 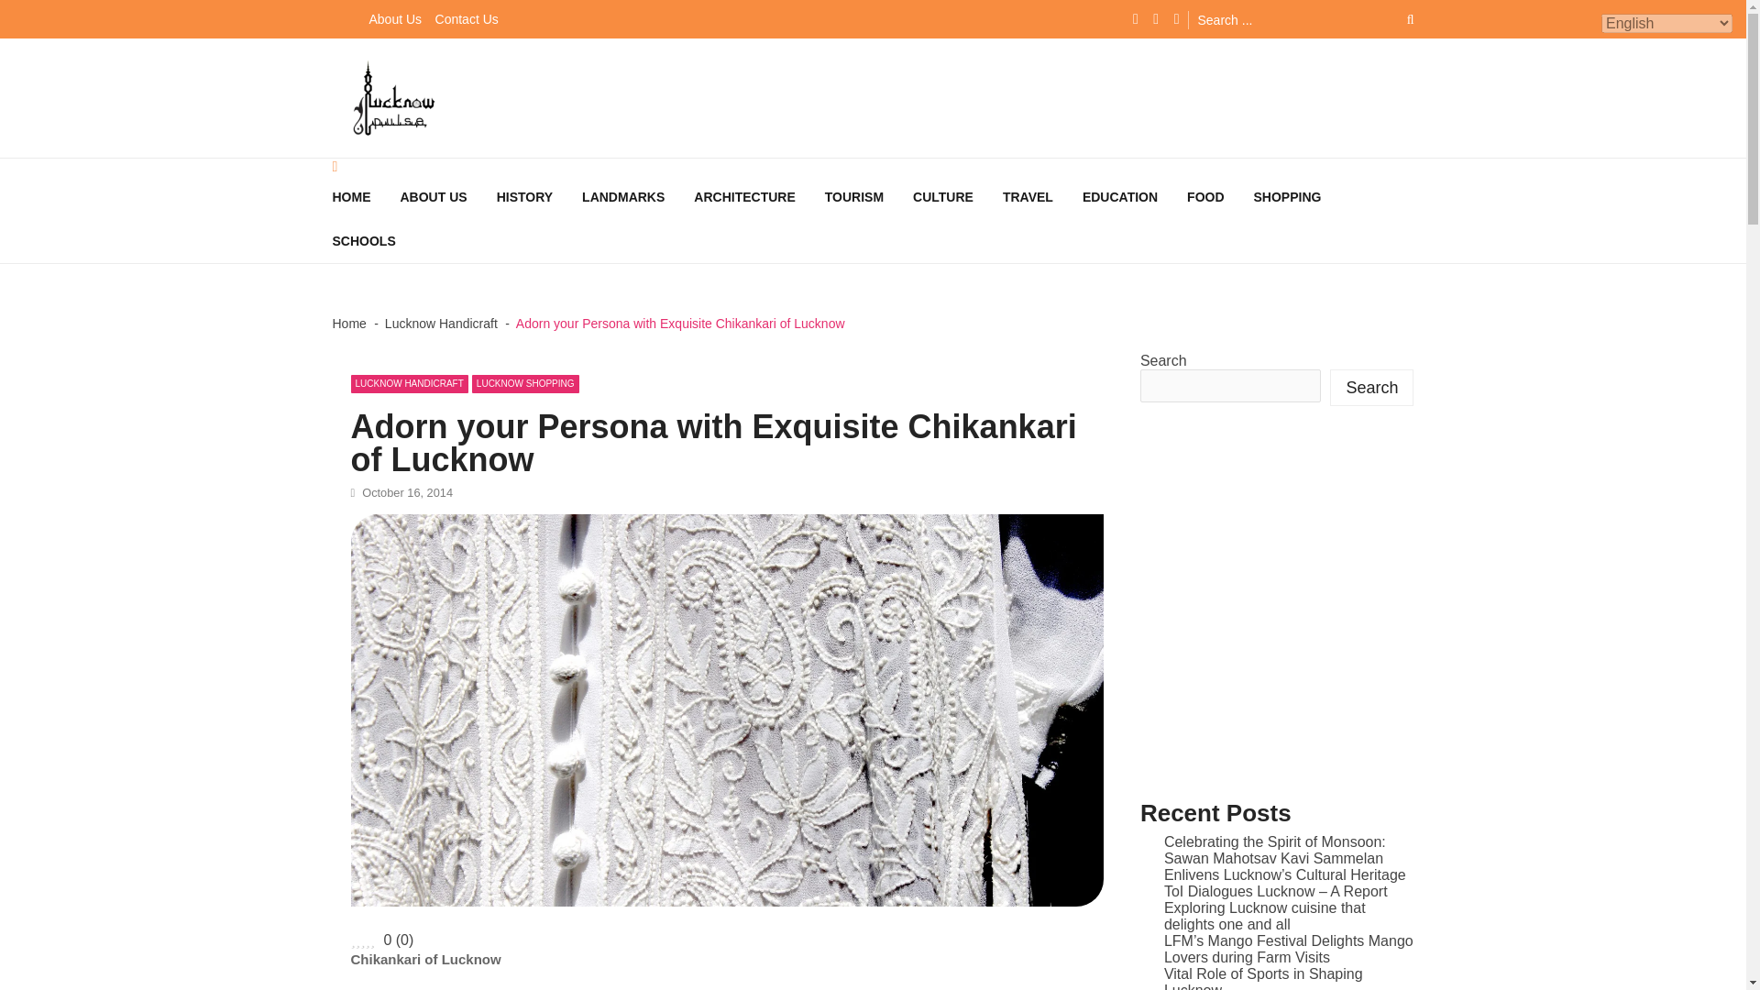 What do you see at coordinates (447, 196) in the screenshot?
I see `ABOUT US` at bounding box center [447, 196].